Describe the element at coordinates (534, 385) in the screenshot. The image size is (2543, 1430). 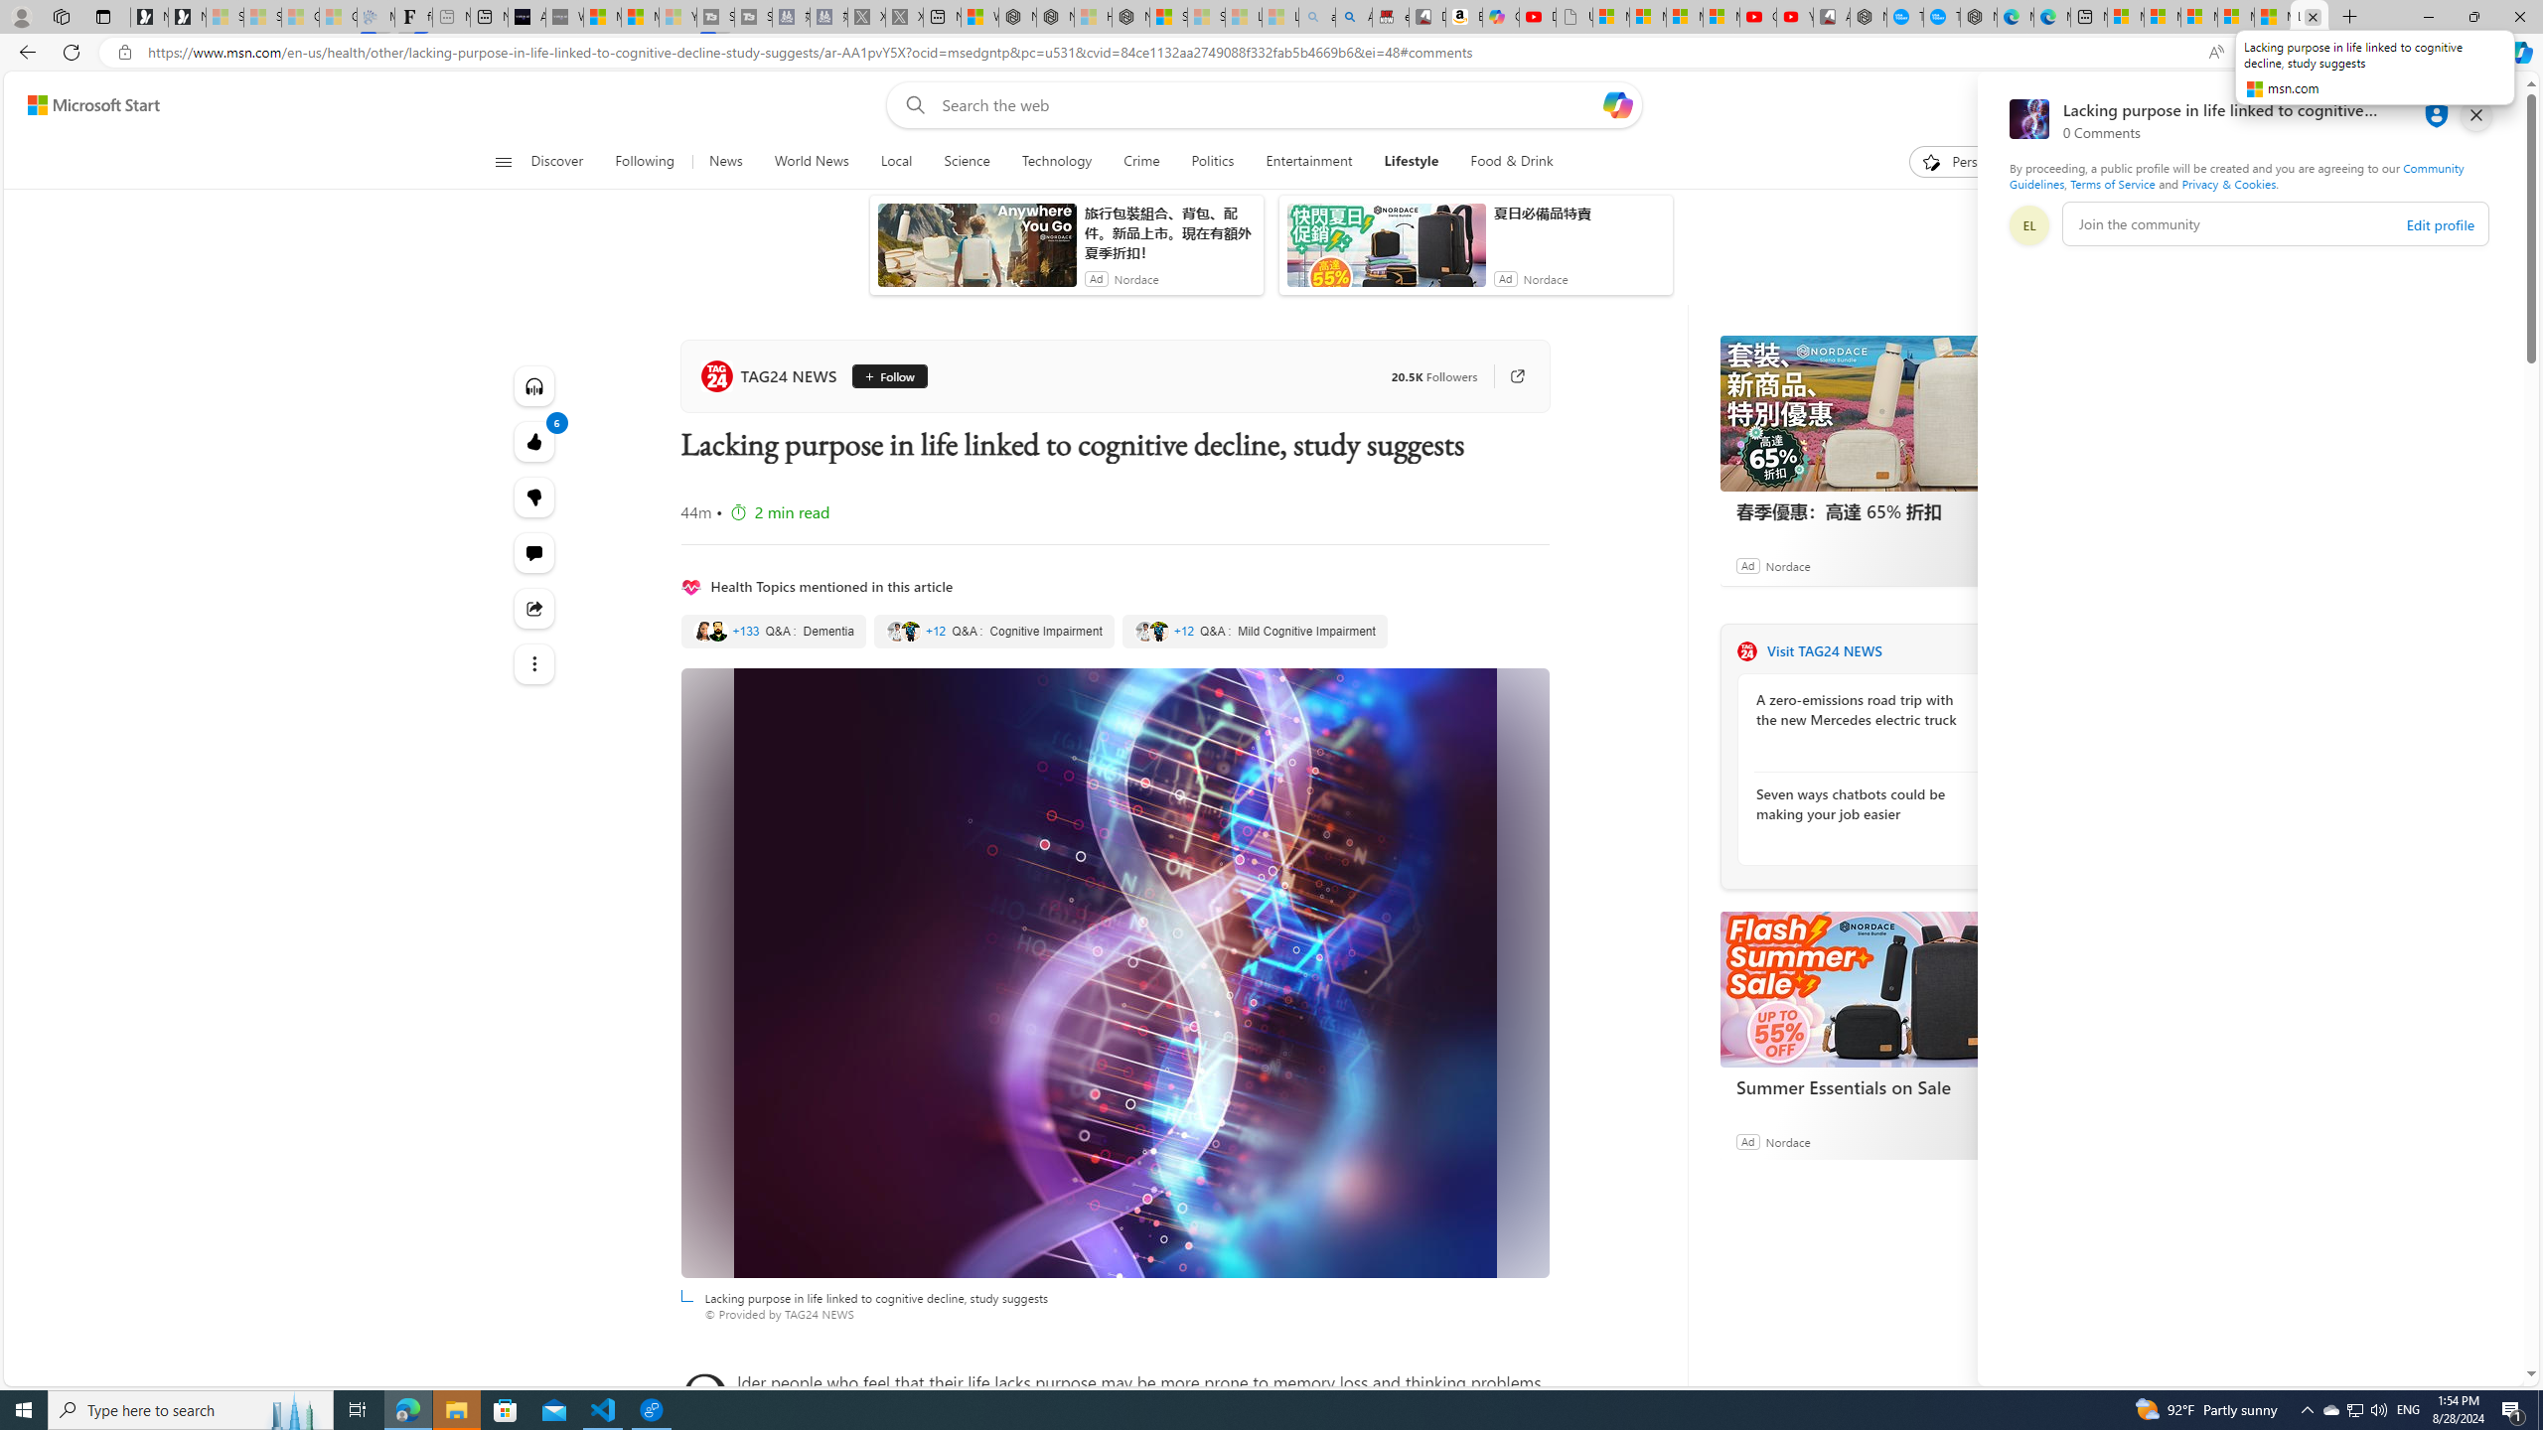
I see `Listen to this article` at that location.